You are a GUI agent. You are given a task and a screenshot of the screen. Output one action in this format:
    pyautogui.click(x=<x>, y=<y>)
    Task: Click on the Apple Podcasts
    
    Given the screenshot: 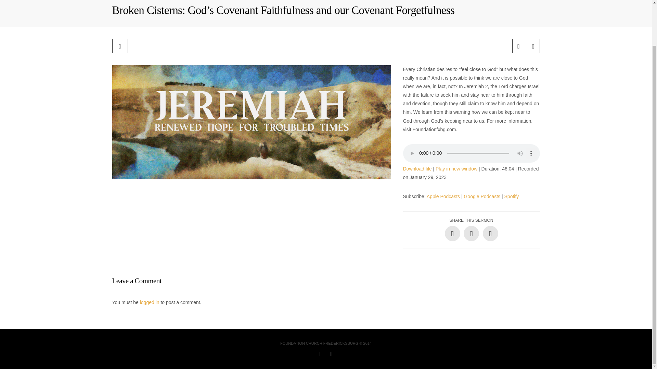 What is the action you would take?
    pyautogui.click(x=443, y=196)
    